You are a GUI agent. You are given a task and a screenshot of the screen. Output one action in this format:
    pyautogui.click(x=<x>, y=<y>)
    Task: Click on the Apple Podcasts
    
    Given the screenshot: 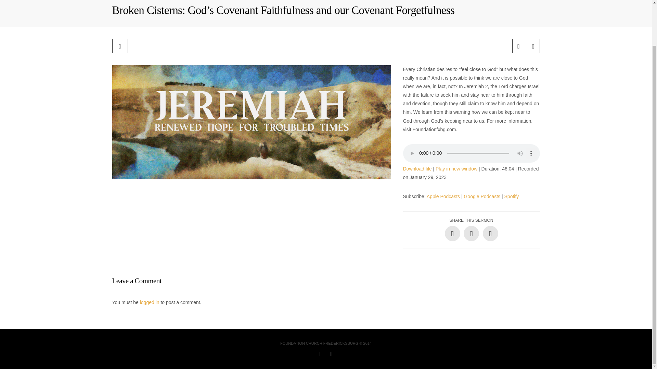 What is the action you would take?
    pyautogui.click(x=443, y=196)
    